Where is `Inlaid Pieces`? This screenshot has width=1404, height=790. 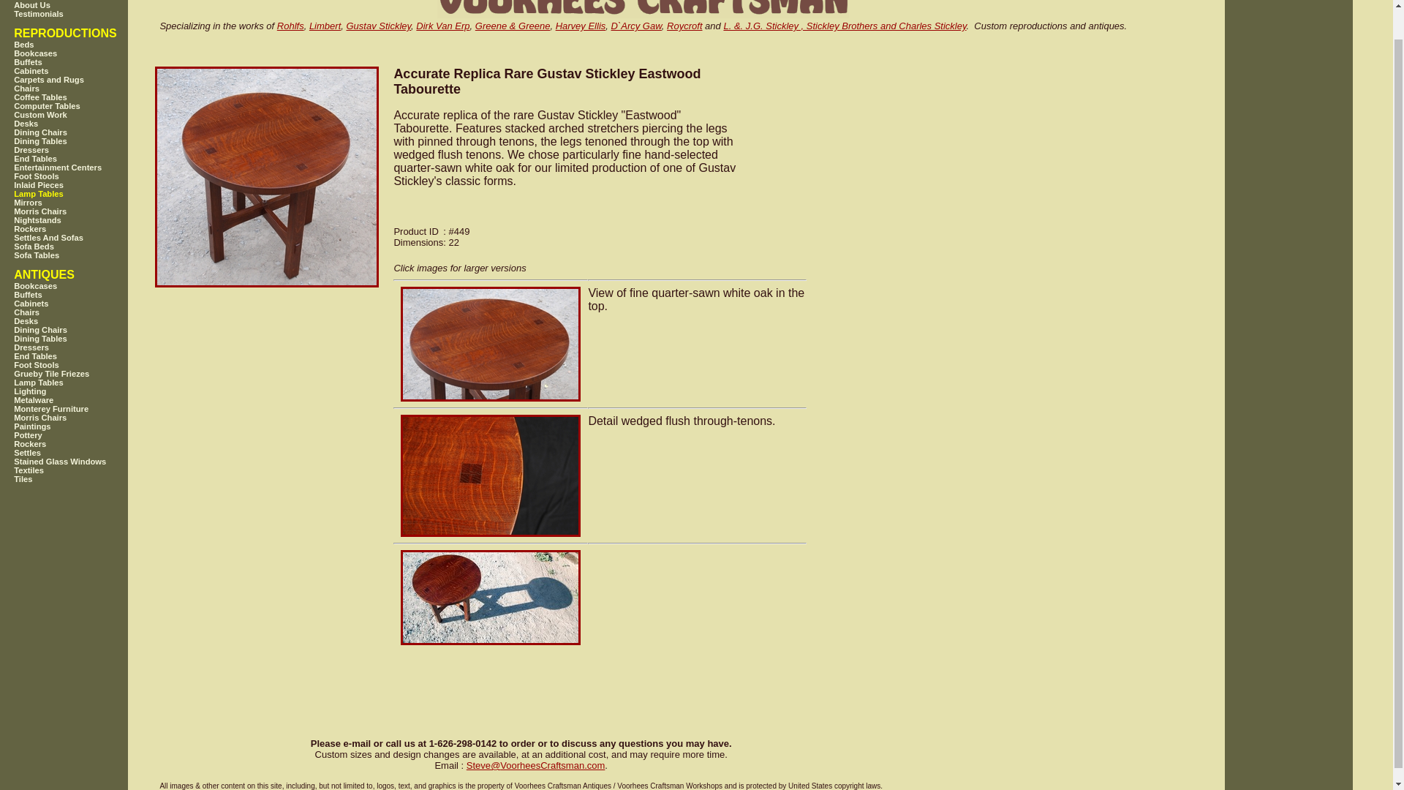
Inlaid Pieces is located at coordinates (80, 185).